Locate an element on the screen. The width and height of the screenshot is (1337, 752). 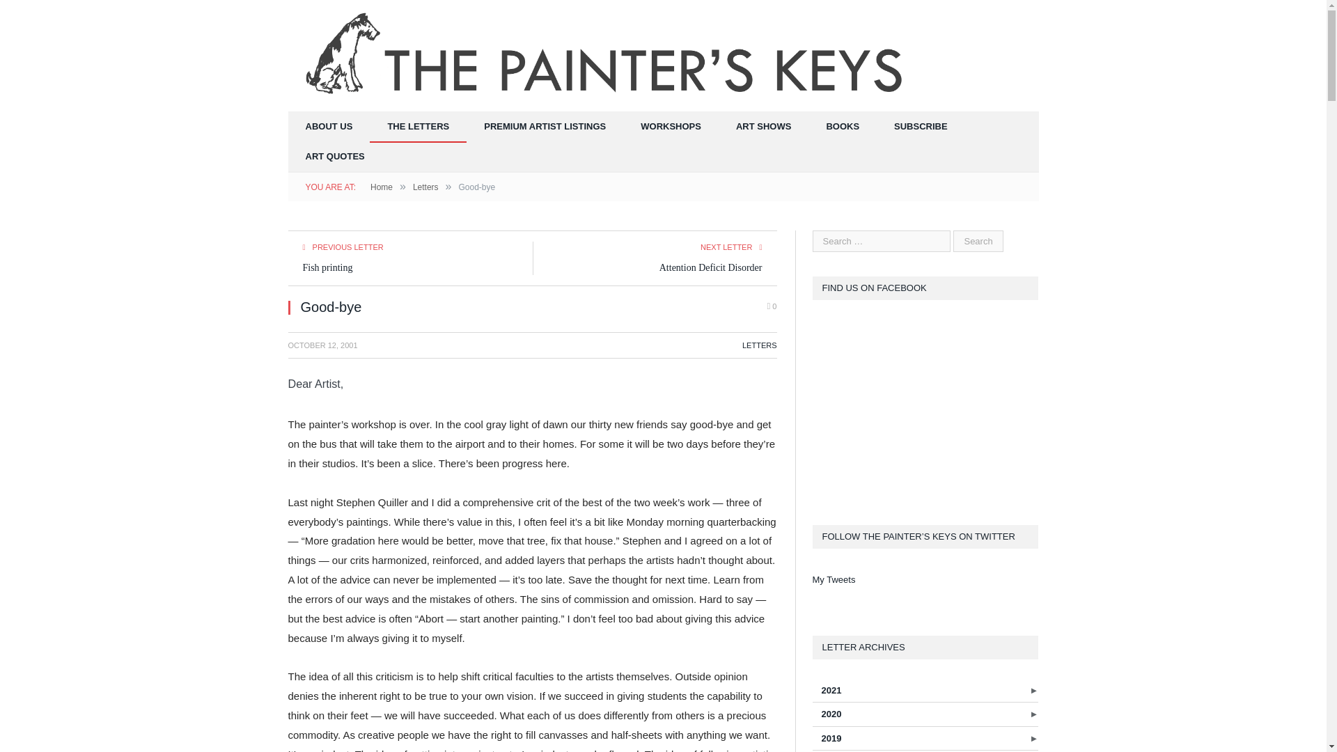
ABOUT US is located at coordinates (329, 127).